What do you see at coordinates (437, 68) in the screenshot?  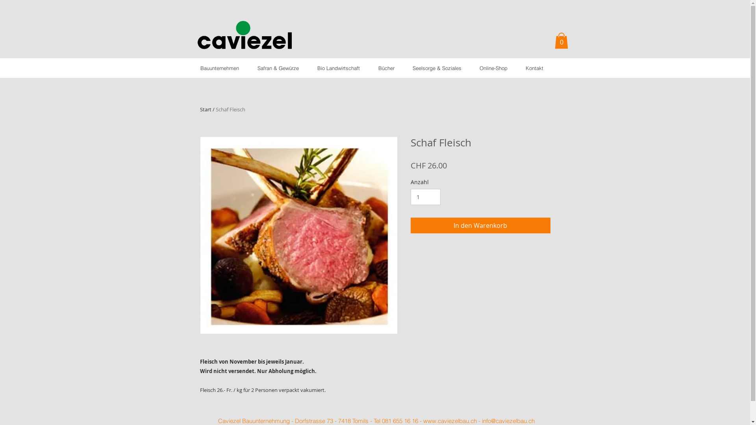 I see `Seelsorge & Soziales` at bounding box center [437, 68].